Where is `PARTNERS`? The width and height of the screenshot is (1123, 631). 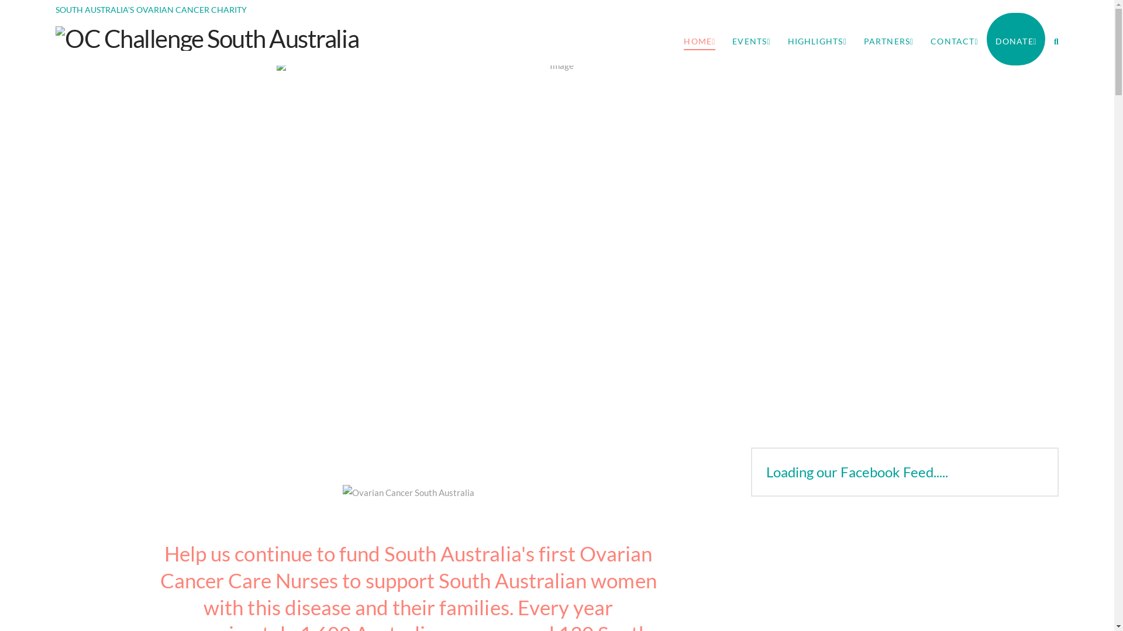 PARTNERS is located at coordinates (889, 39).